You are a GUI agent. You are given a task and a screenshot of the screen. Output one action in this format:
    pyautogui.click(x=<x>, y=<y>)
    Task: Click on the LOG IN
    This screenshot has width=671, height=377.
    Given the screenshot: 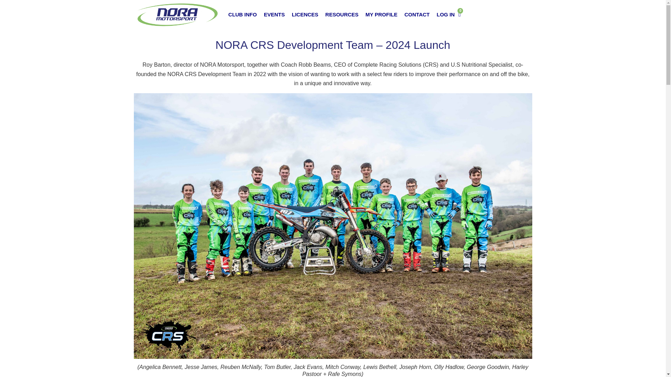 What is the action you would take?
    pyautogui.click(x=445, y=15)
    